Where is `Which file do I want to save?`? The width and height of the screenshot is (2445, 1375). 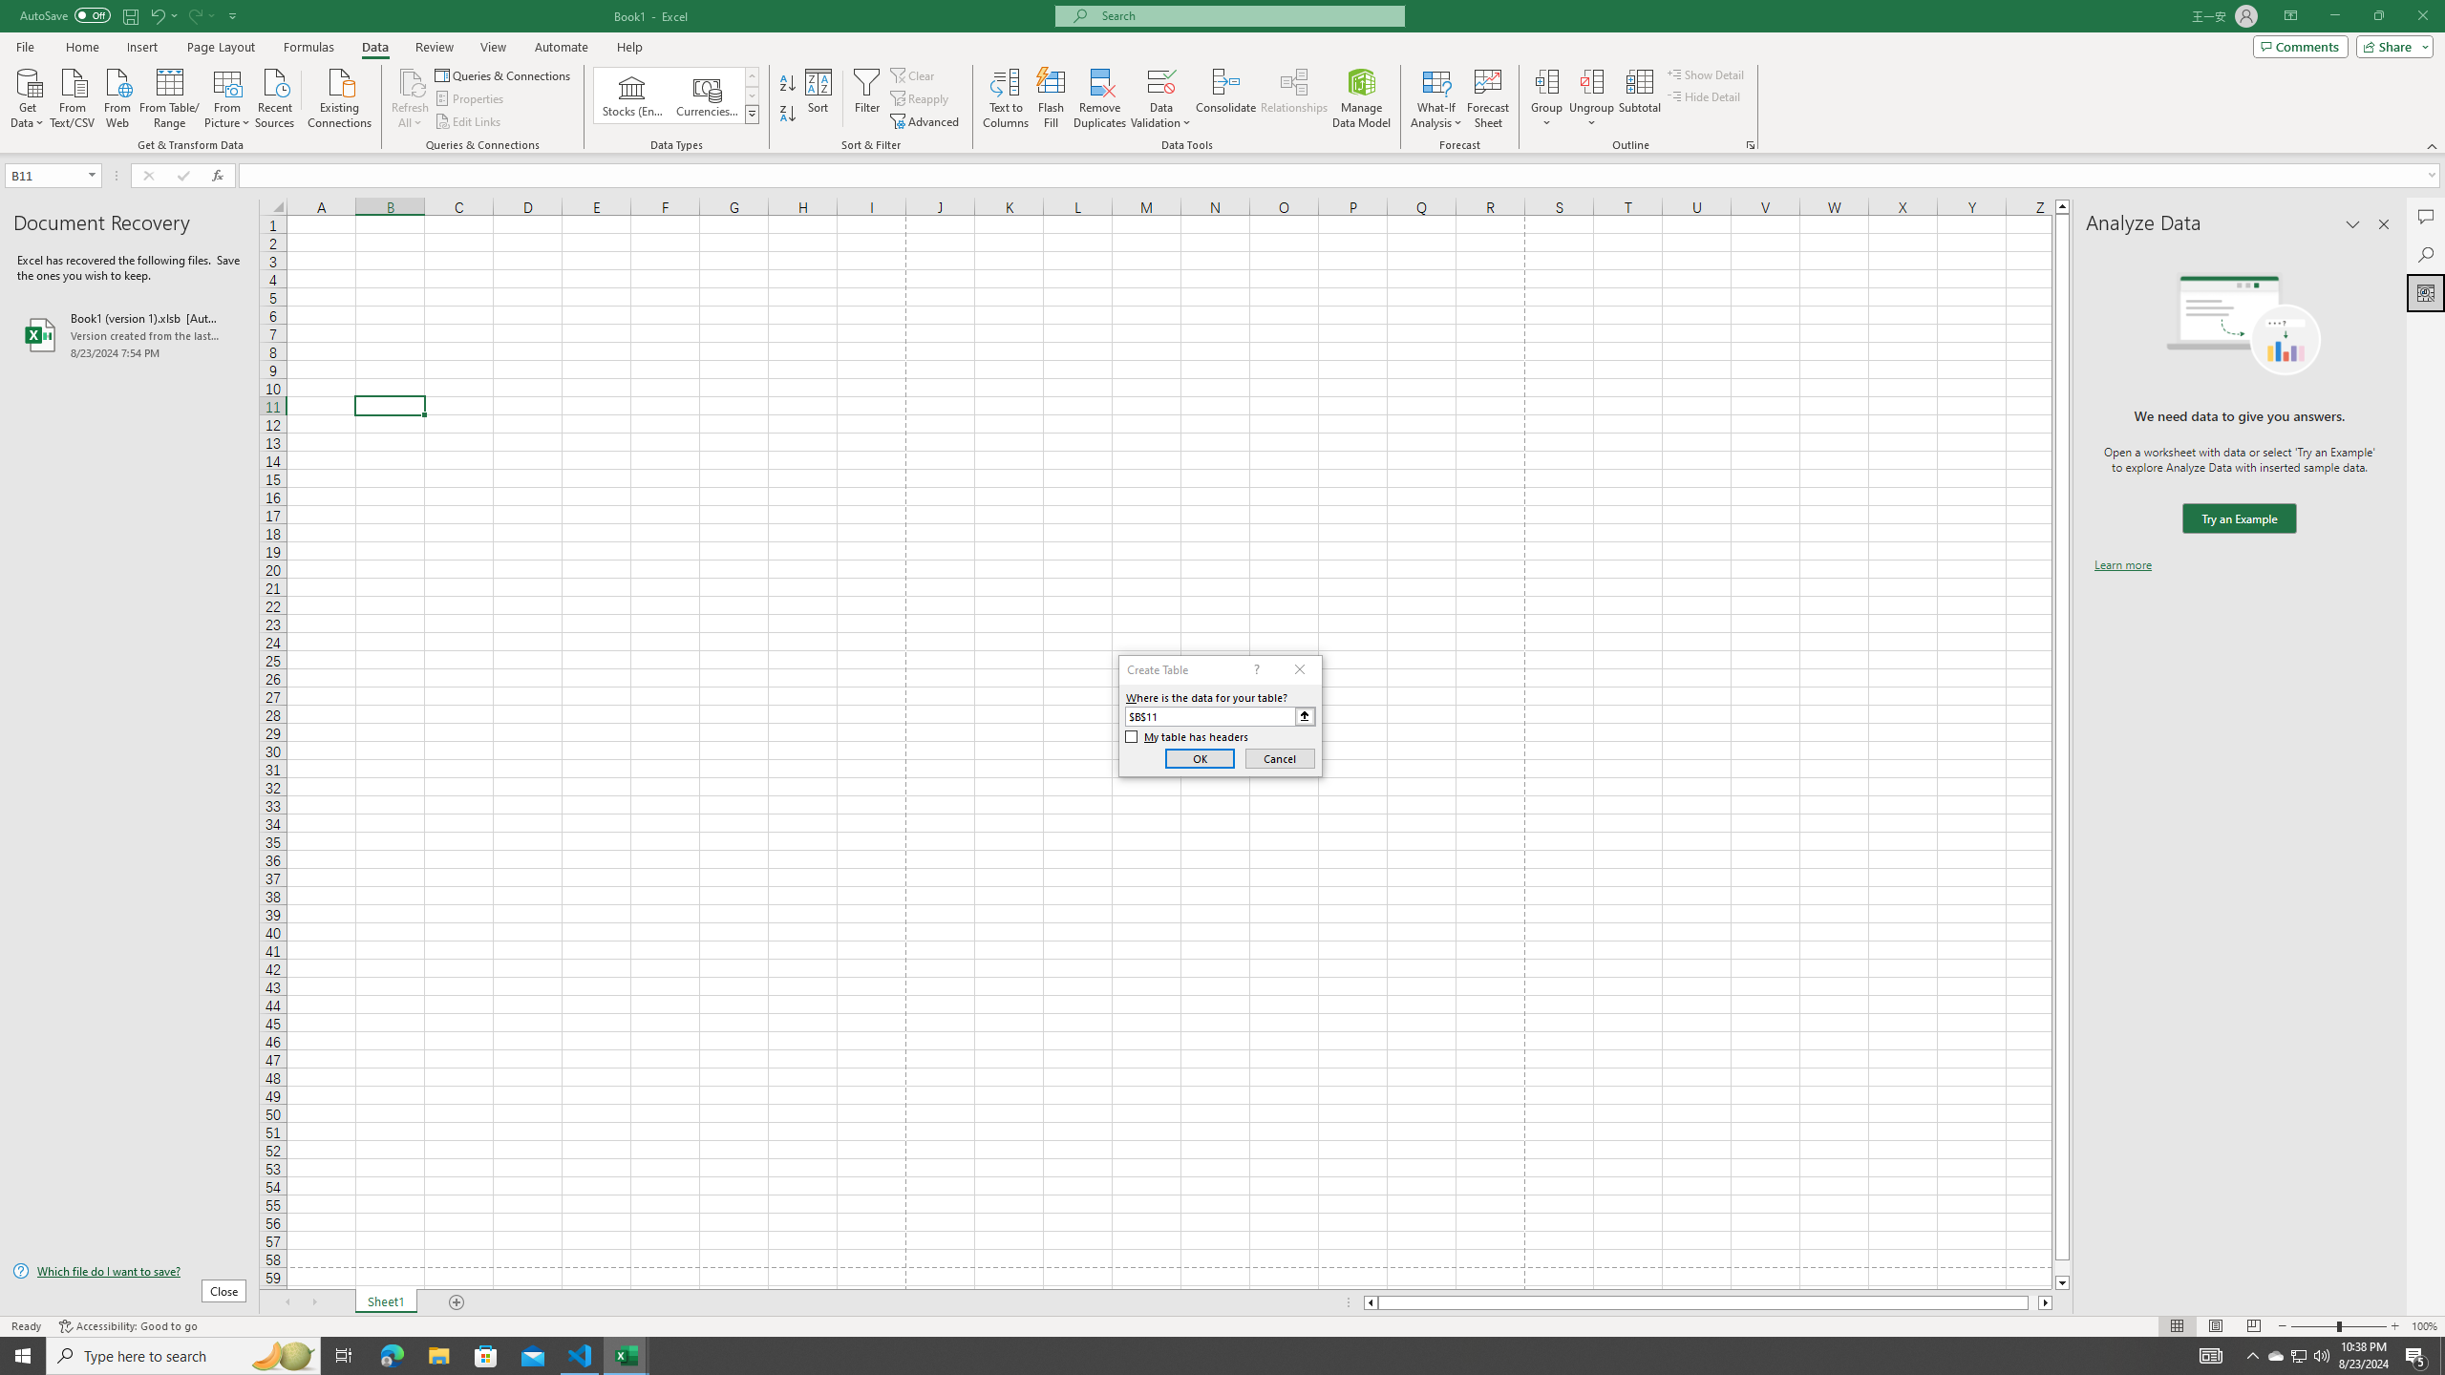
Which file do I want to save? is located at coordinates (129, 1272).